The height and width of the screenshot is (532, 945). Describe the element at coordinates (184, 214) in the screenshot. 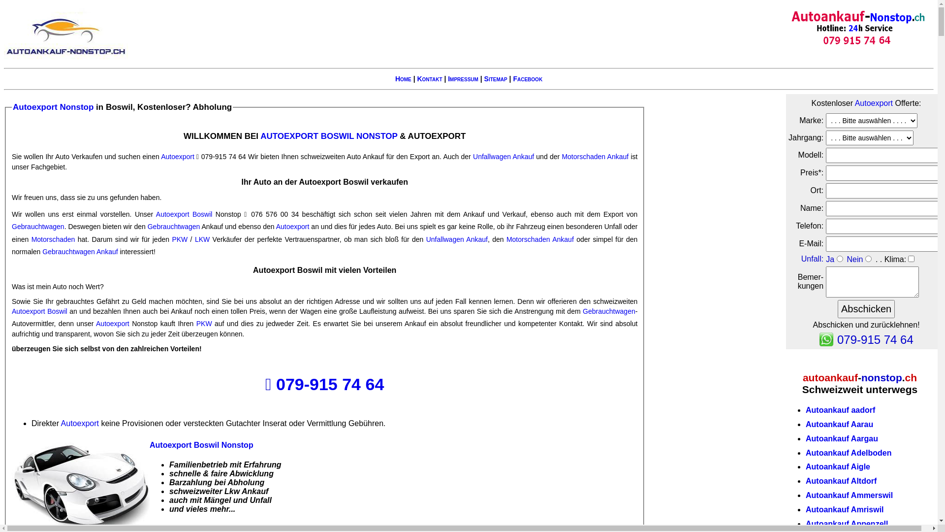

I see `Autoexport Boswil` at that location.